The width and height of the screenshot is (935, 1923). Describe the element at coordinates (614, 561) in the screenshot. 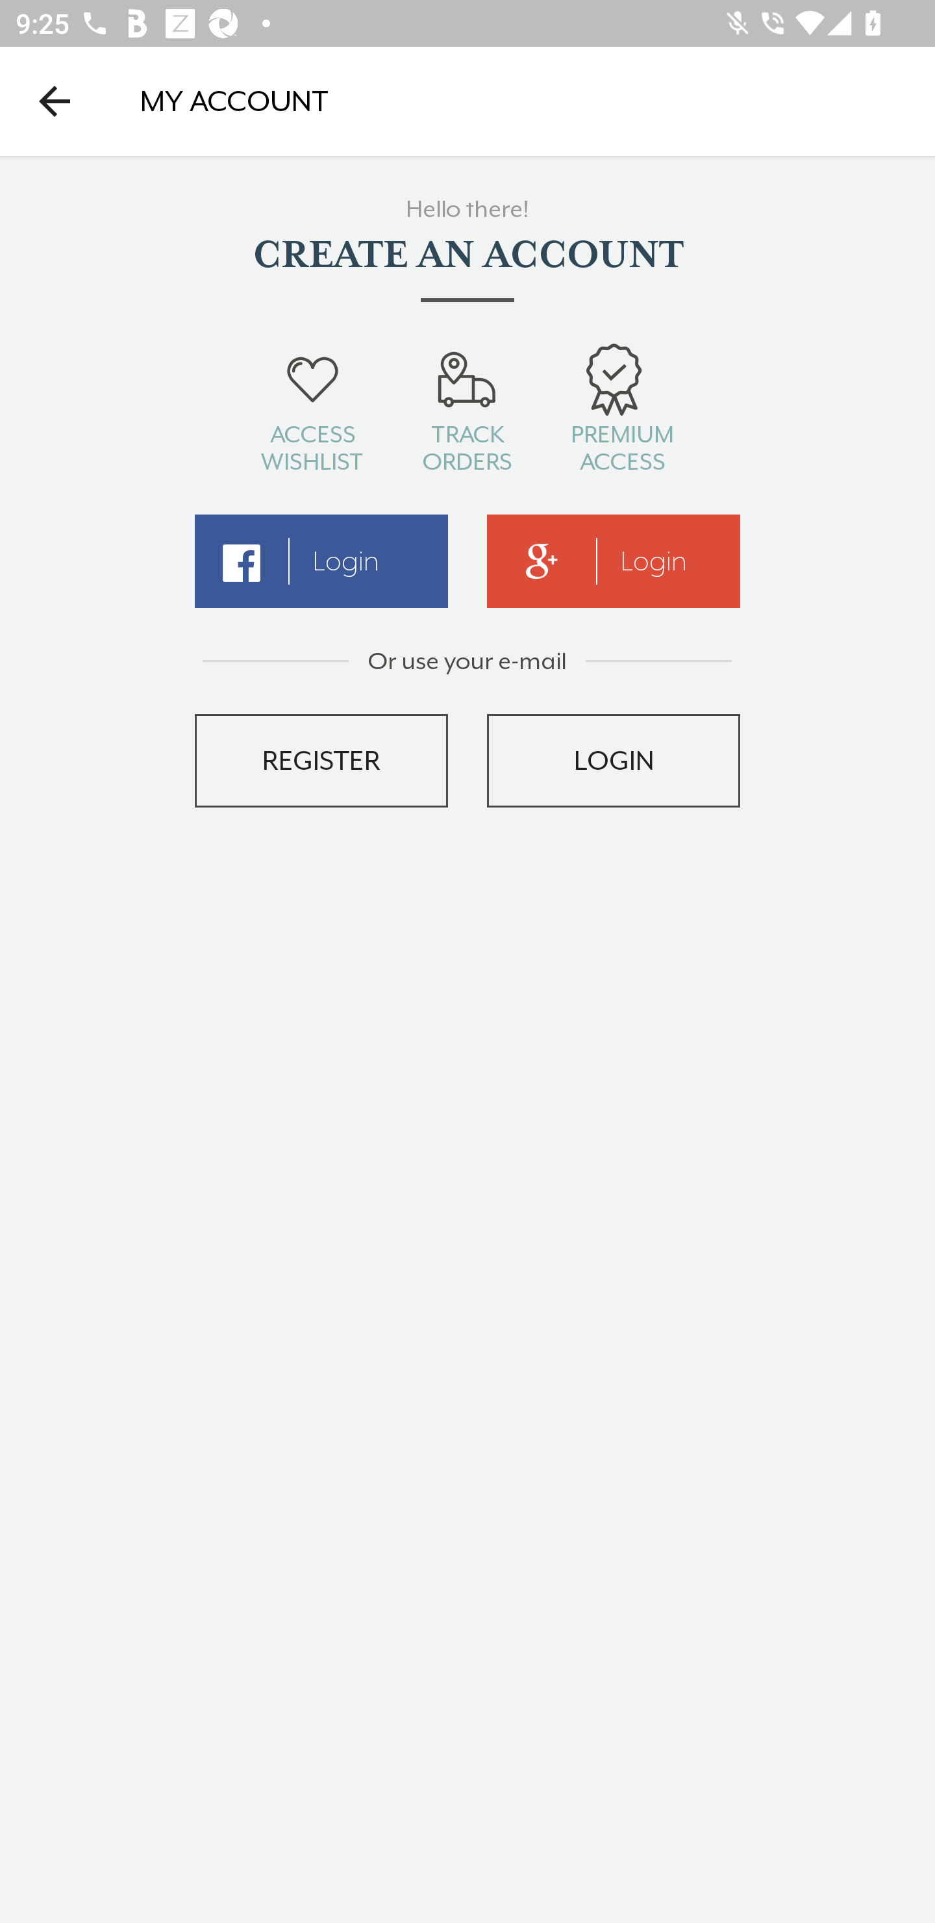

I see `Login` at that location.